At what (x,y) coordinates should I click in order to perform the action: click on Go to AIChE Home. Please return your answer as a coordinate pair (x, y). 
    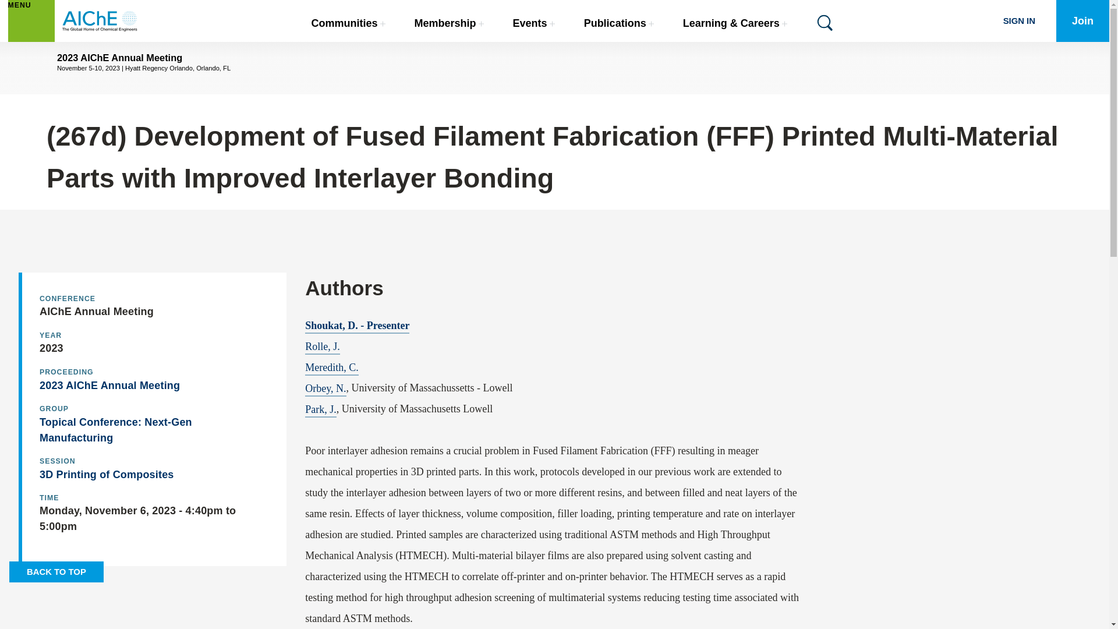
    Looking at the image, I should click on (100, 21).